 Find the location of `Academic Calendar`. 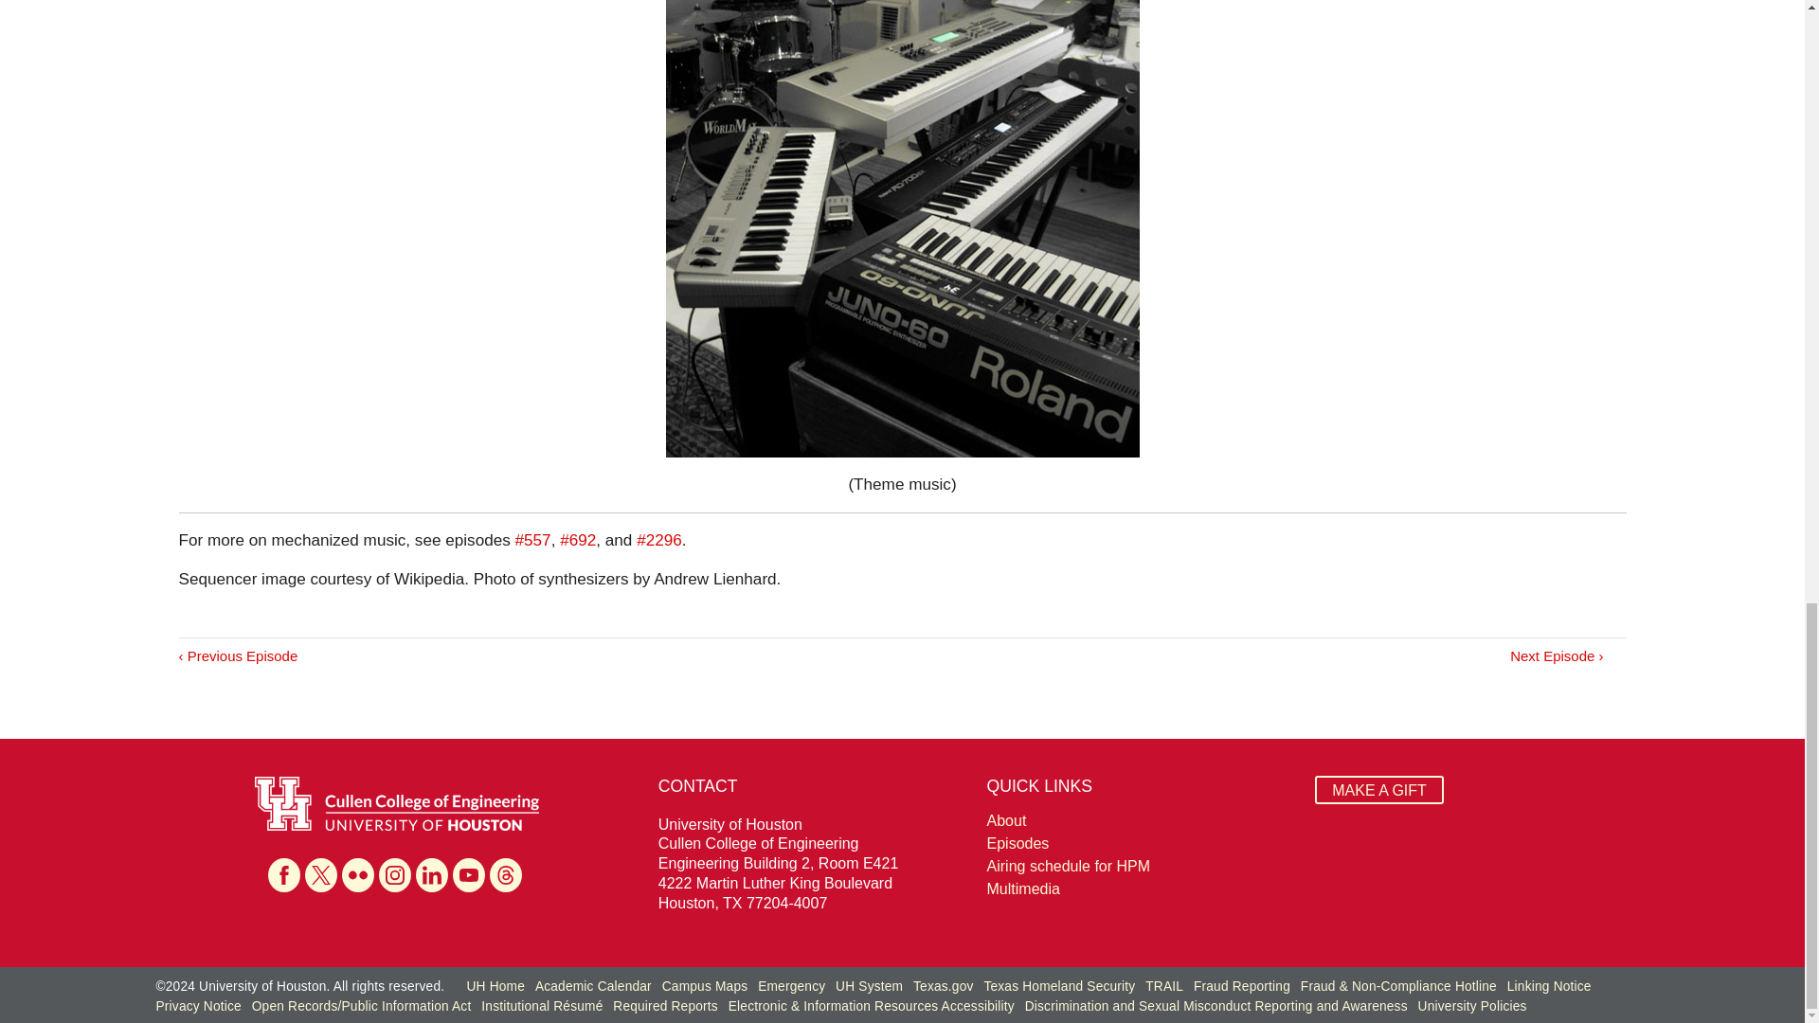

Academic Calendar is located at coordinates (593, 985).